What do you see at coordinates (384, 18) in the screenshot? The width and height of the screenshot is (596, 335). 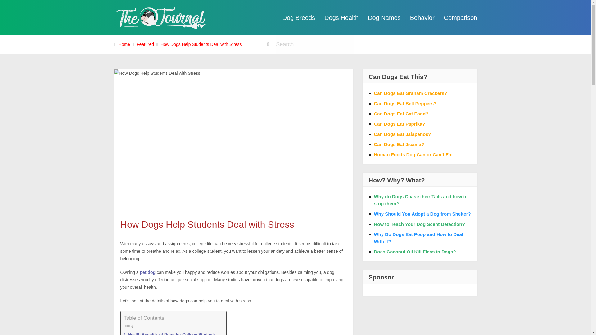 I see `Dog Names` at bounding box center [384, 18].